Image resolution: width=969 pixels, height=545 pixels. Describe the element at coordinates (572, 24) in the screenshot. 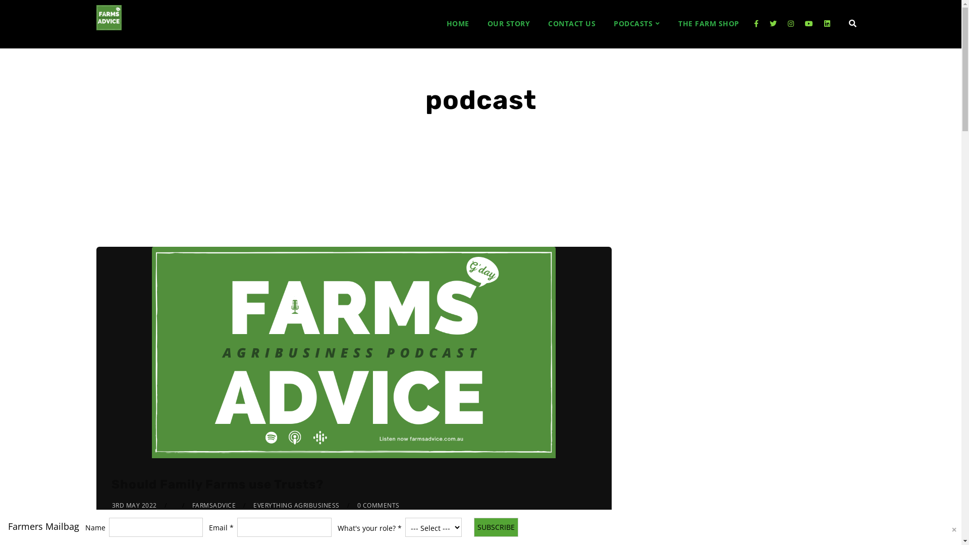

I see `CONTACT US` at that location.